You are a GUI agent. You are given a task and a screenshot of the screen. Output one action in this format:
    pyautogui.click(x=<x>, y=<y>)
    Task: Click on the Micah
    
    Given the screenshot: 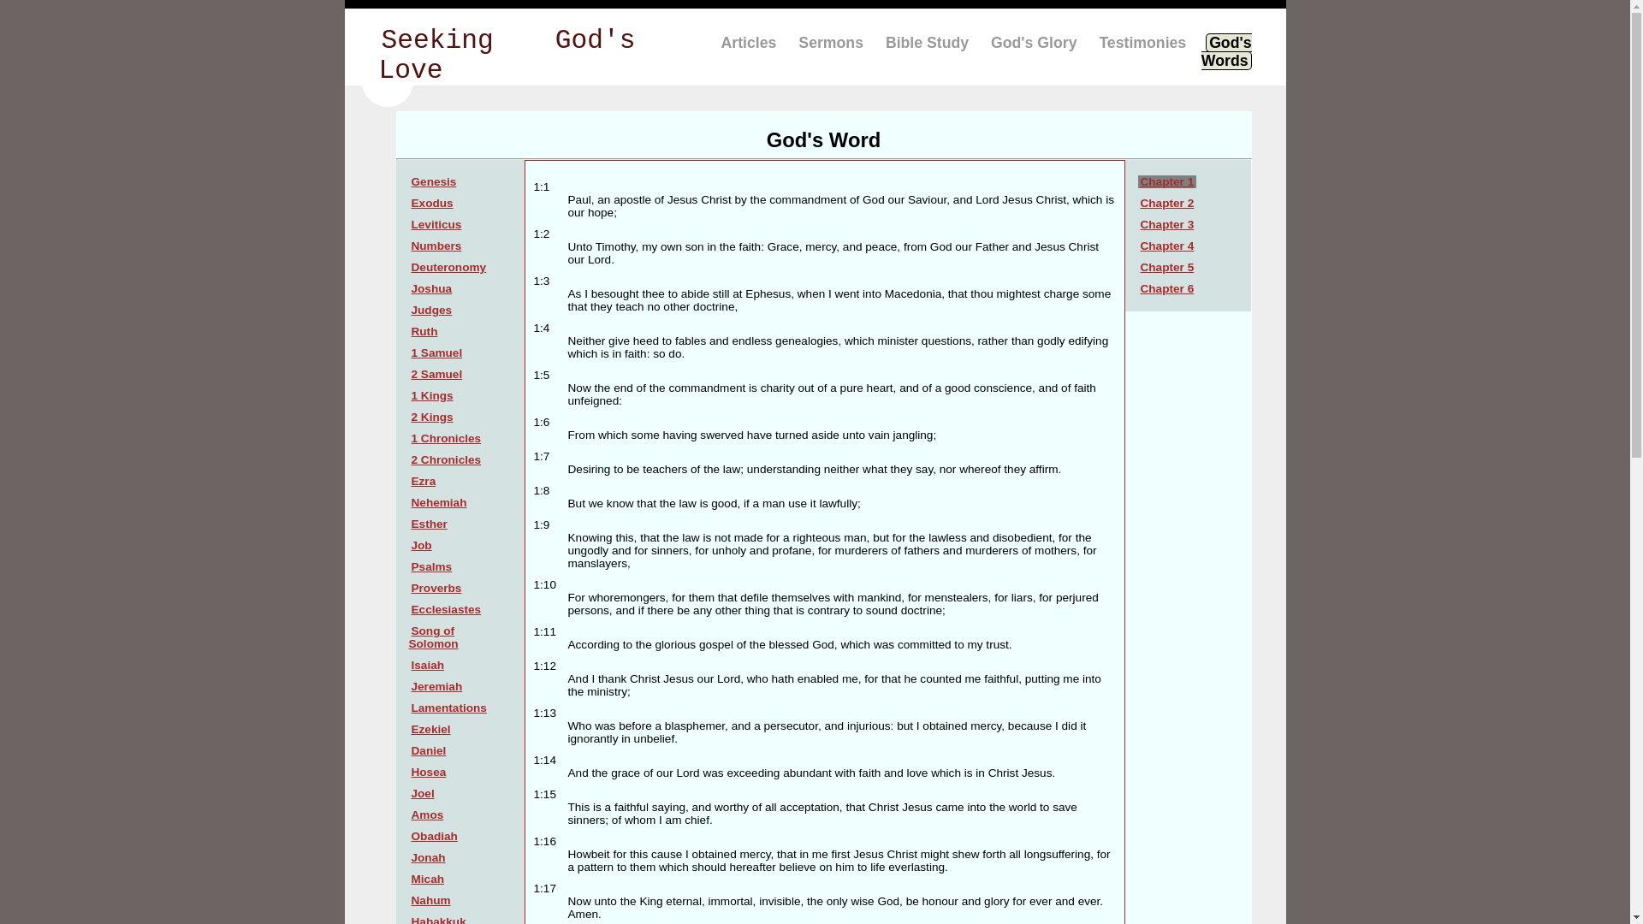 What is the action you would take?
    pyautogui.click(x=428, y=878)
    